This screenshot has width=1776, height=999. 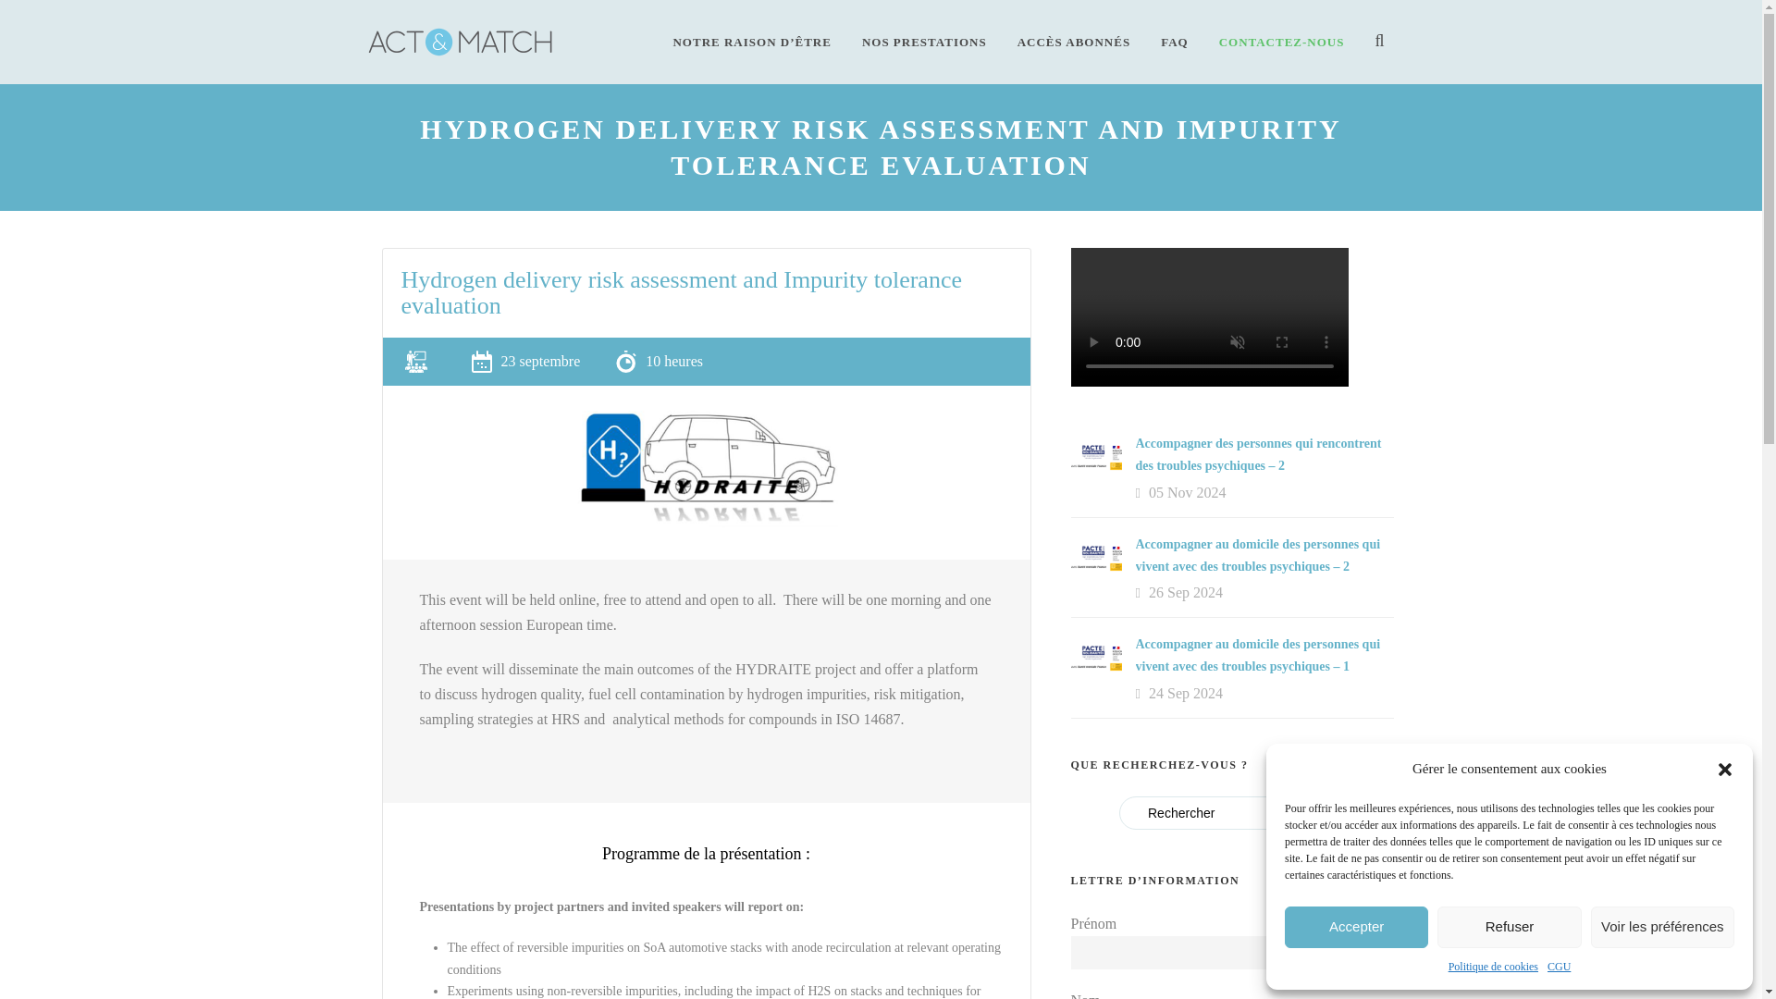 I want to click on Accepter, so click(x=1356, y=927).